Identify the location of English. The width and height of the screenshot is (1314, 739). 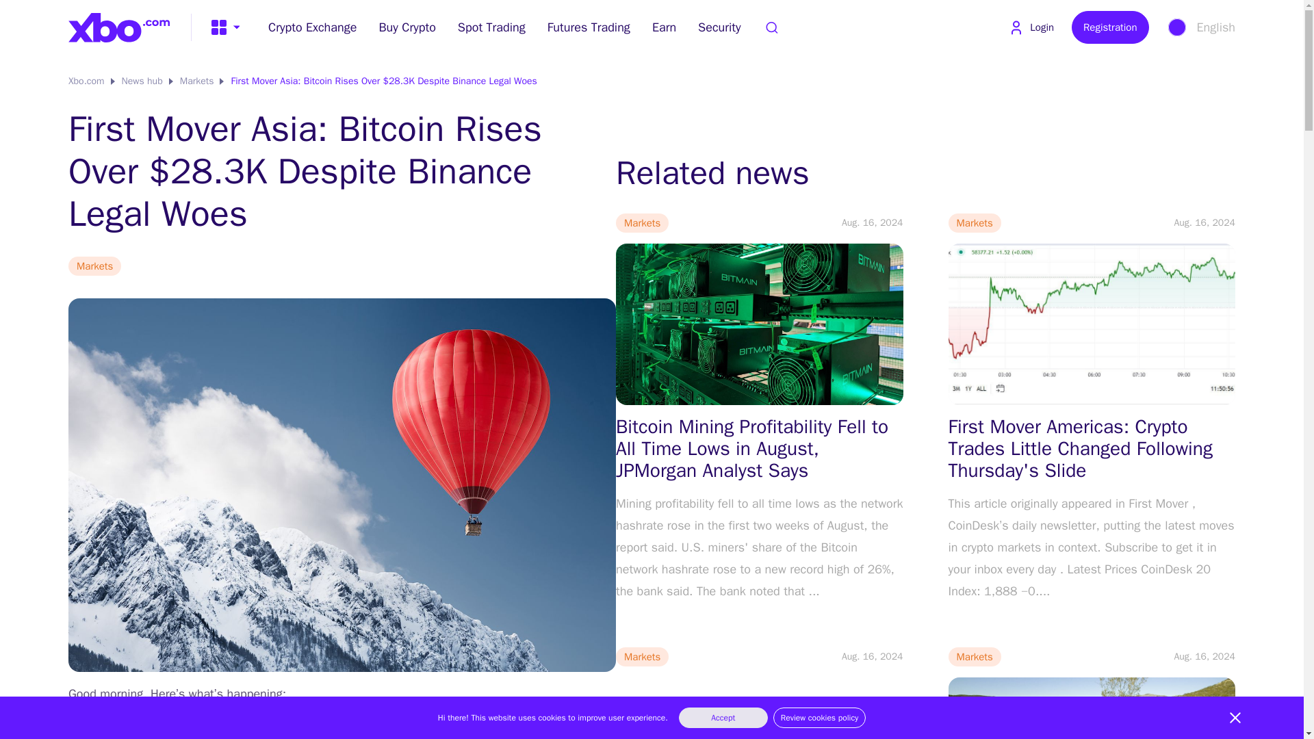
(1200, 27).